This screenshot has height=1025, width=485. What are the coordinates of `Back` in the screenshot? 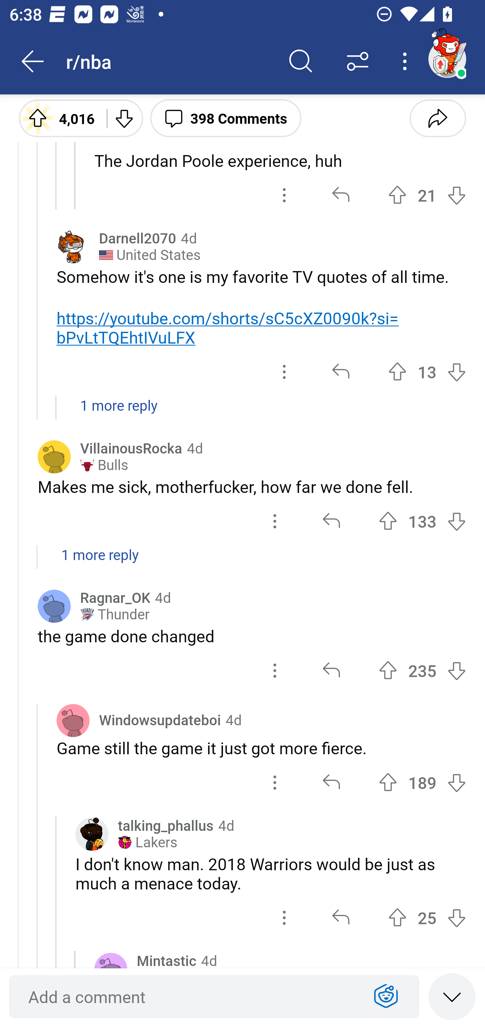 It's located at (33, 61).